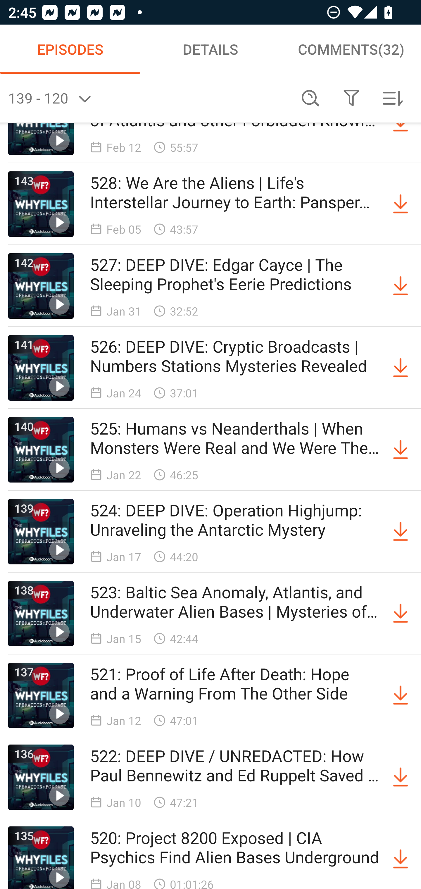 The width and height of the screenshot is (421, 889). I want to click on Download, so click(401, 532).